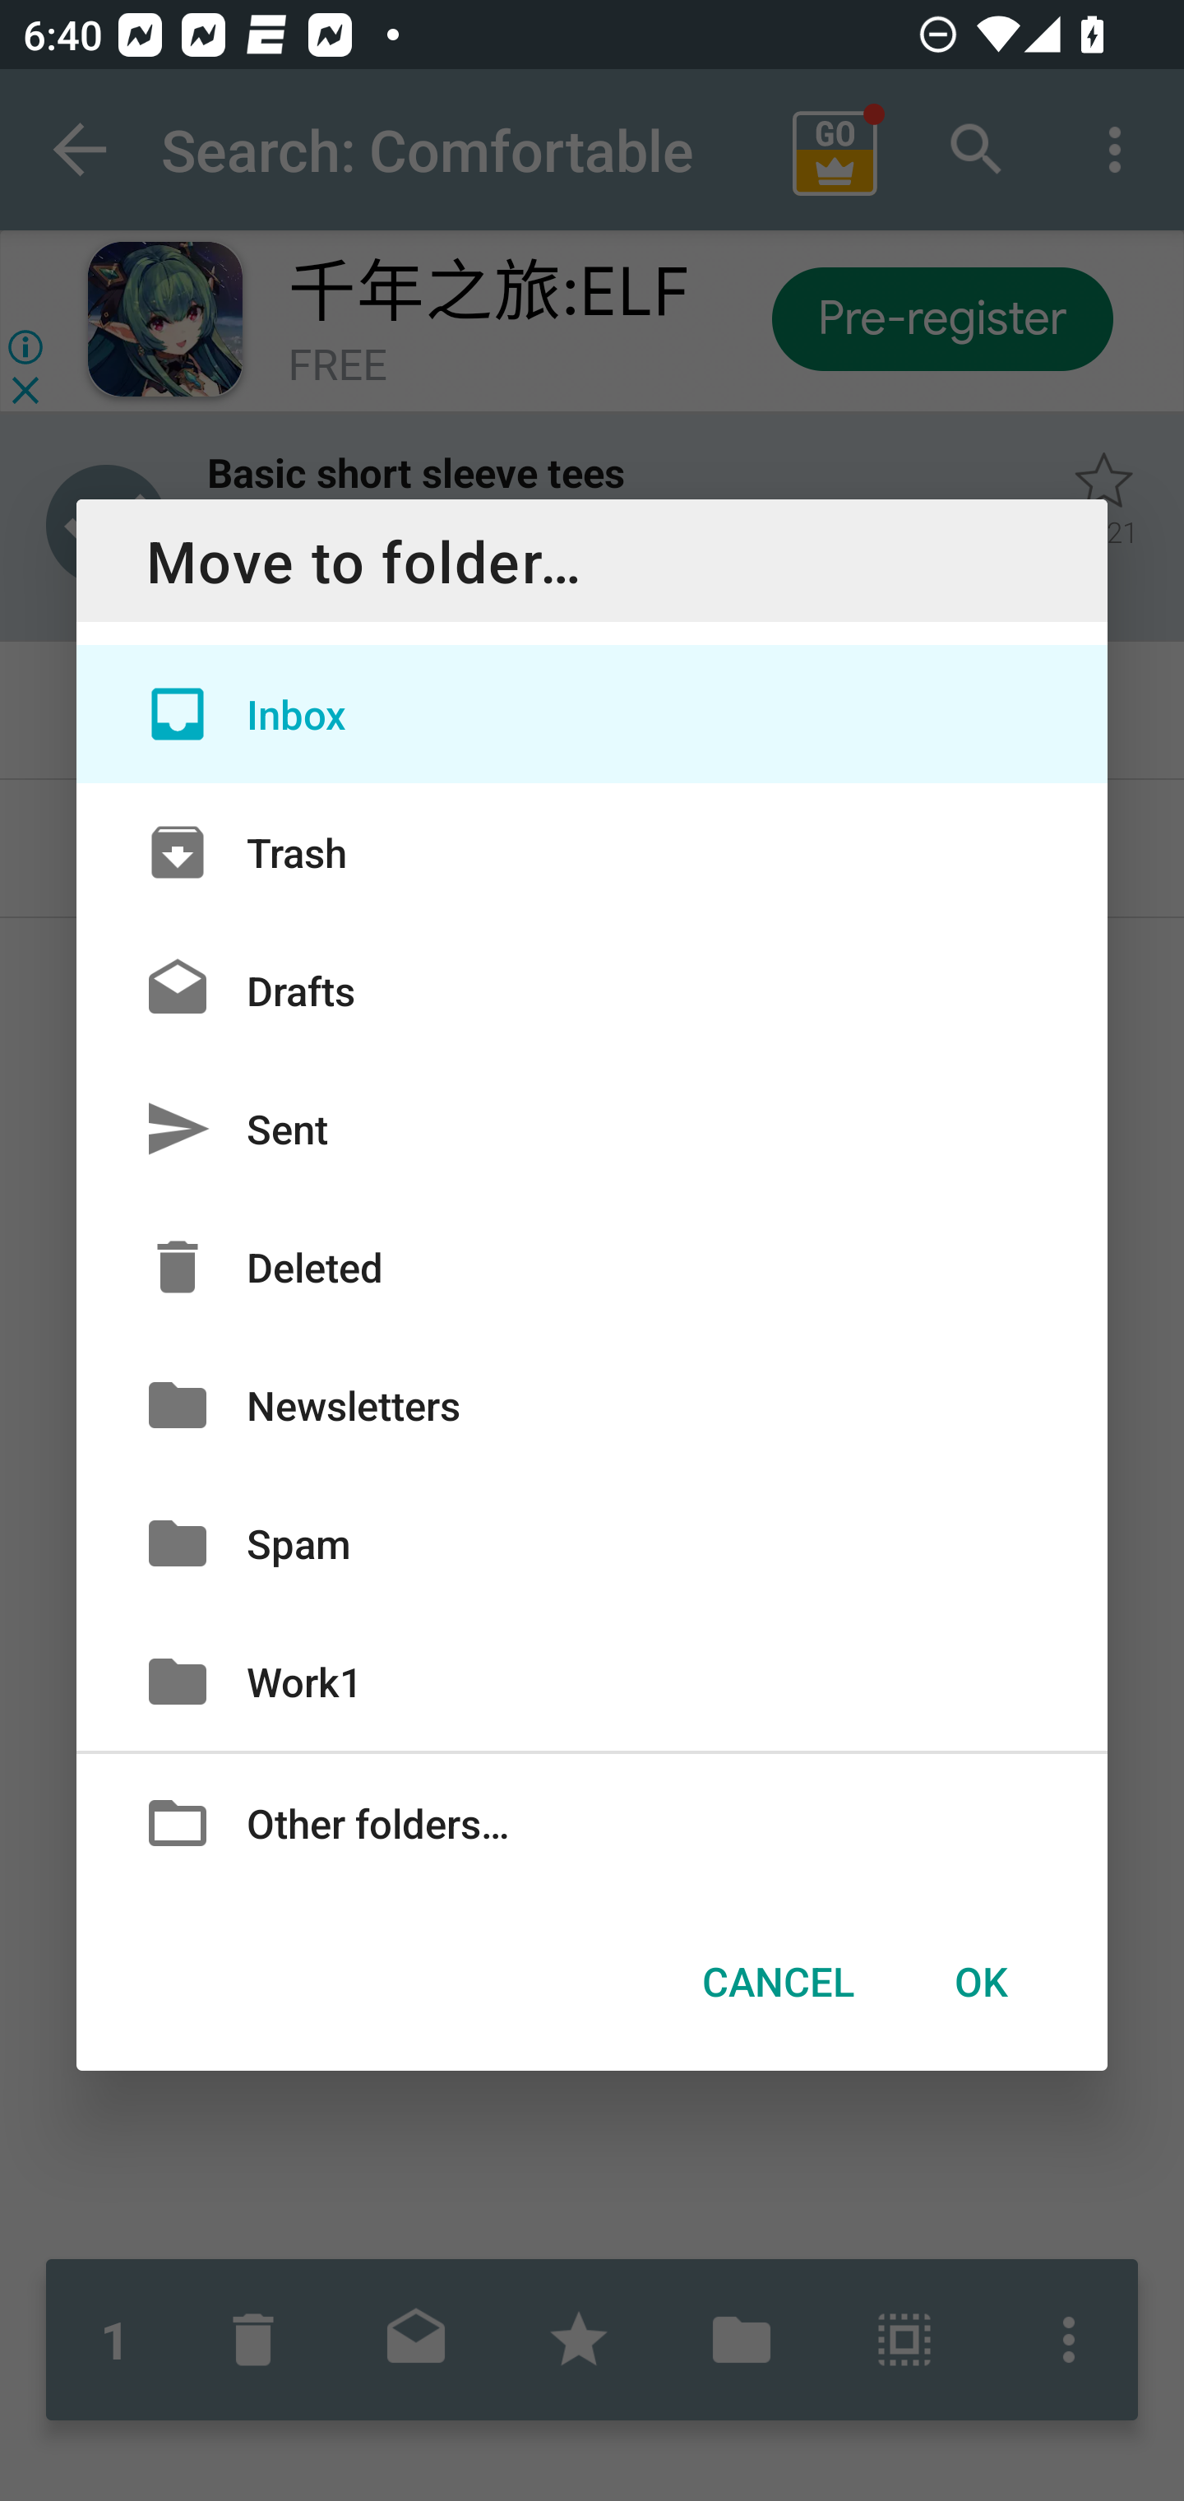 Image resolution: width=1184 pixels, height=2501 pixels. What do you see at coordinates (980, 1980) in the screenshot?
I see `OK` at bounding box center [980, 1980].